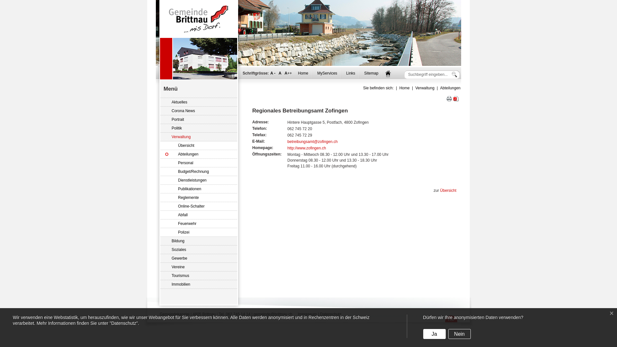  Describe the element at coordinates (199, 258) in the screenshot. I see `Gewerbe` at that location.